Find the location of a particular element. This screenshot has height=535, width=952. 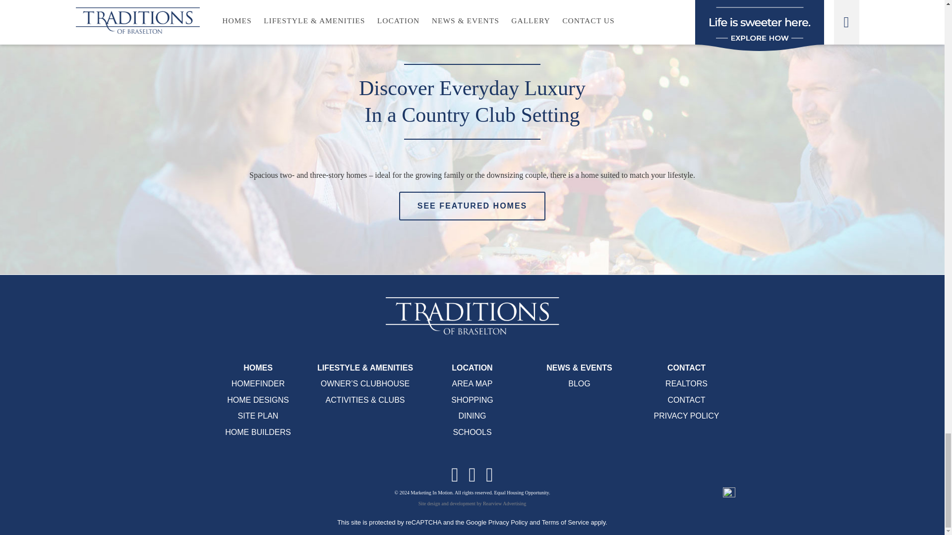

SITE PLAN is located at coordinates (258, 415).